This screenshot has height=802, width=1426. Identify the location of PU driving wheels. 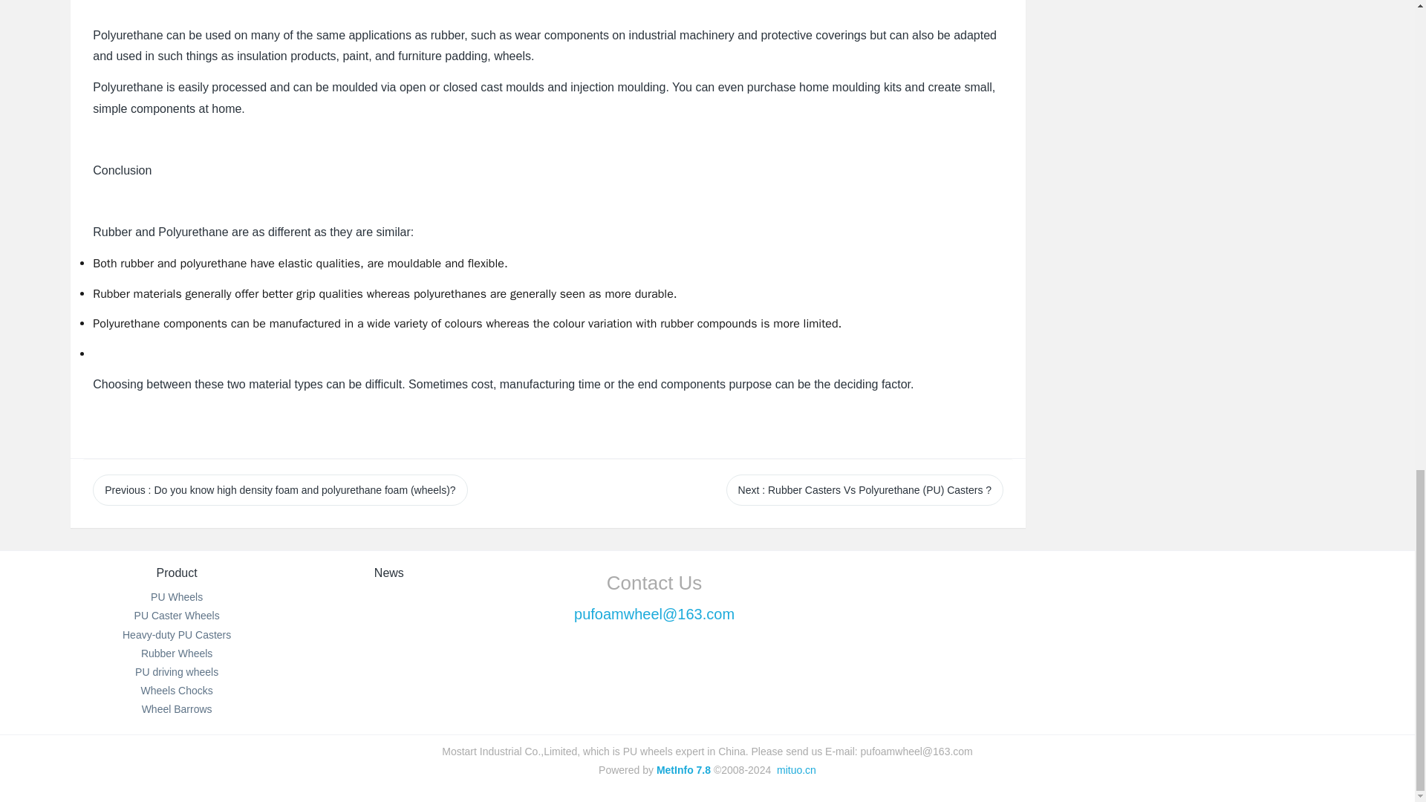
(177, 671).